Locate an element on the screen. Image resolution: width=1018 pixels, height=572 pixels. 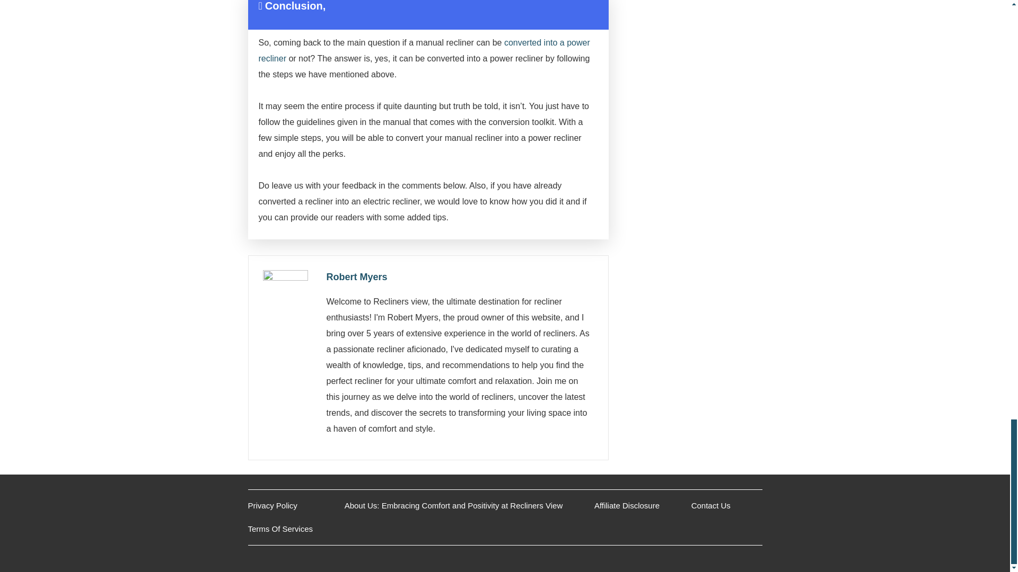
Contact Us is located at coordinates (710, 505).